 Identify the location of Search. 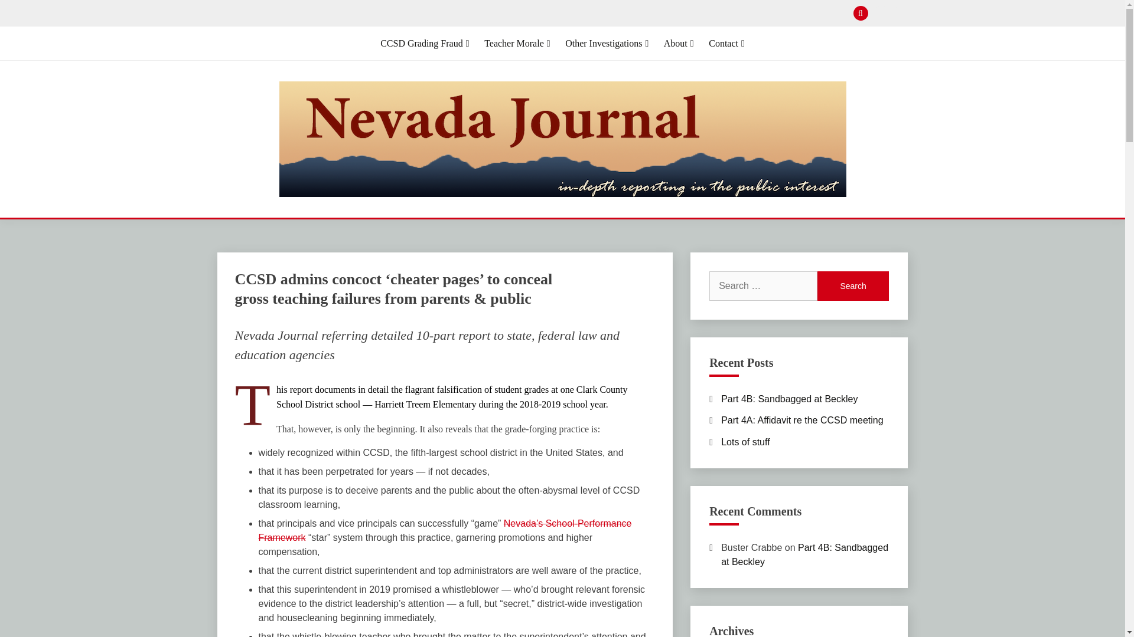
(649, 14).